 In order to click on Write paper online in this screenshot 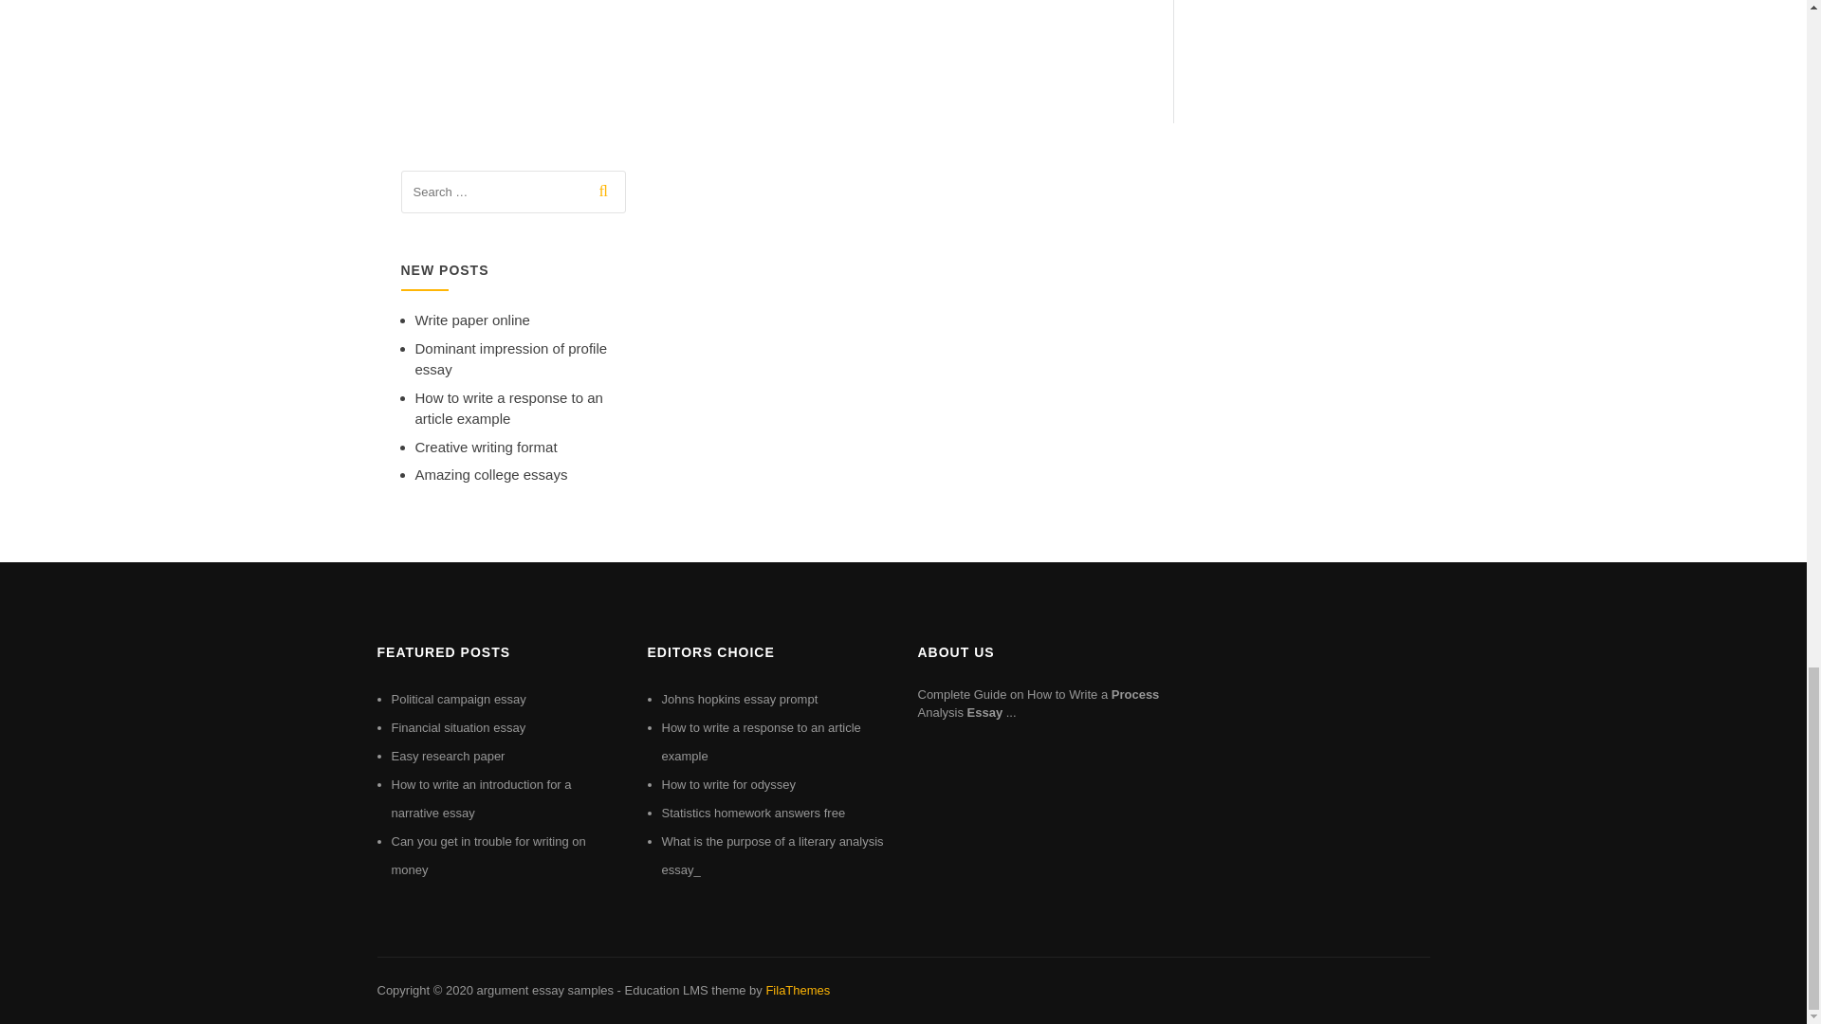, I will do `click(472, 320)`.